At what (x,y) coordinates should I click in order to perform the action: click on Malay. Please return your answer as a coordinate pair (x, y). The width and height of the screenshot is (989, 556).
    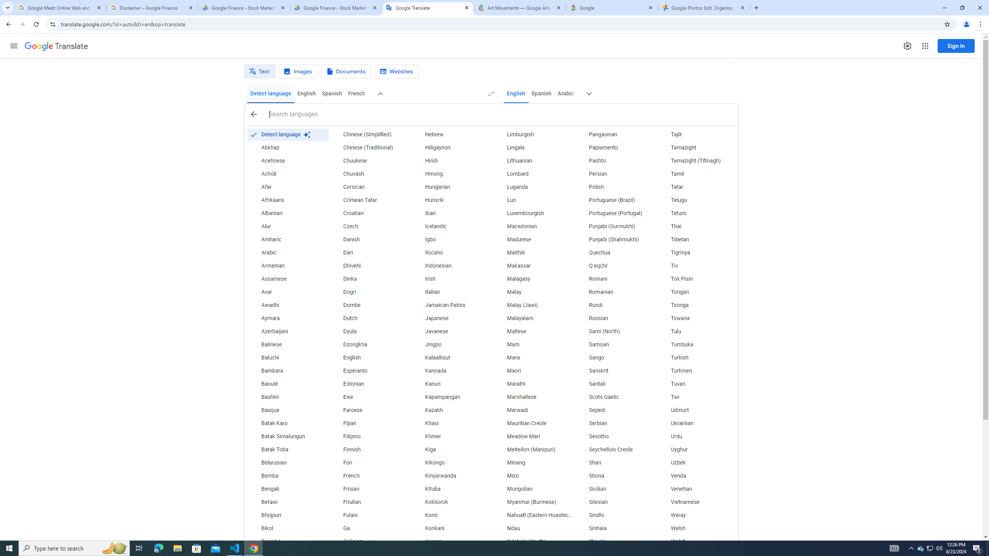
    Looking at the image, I should click on (533, 292).